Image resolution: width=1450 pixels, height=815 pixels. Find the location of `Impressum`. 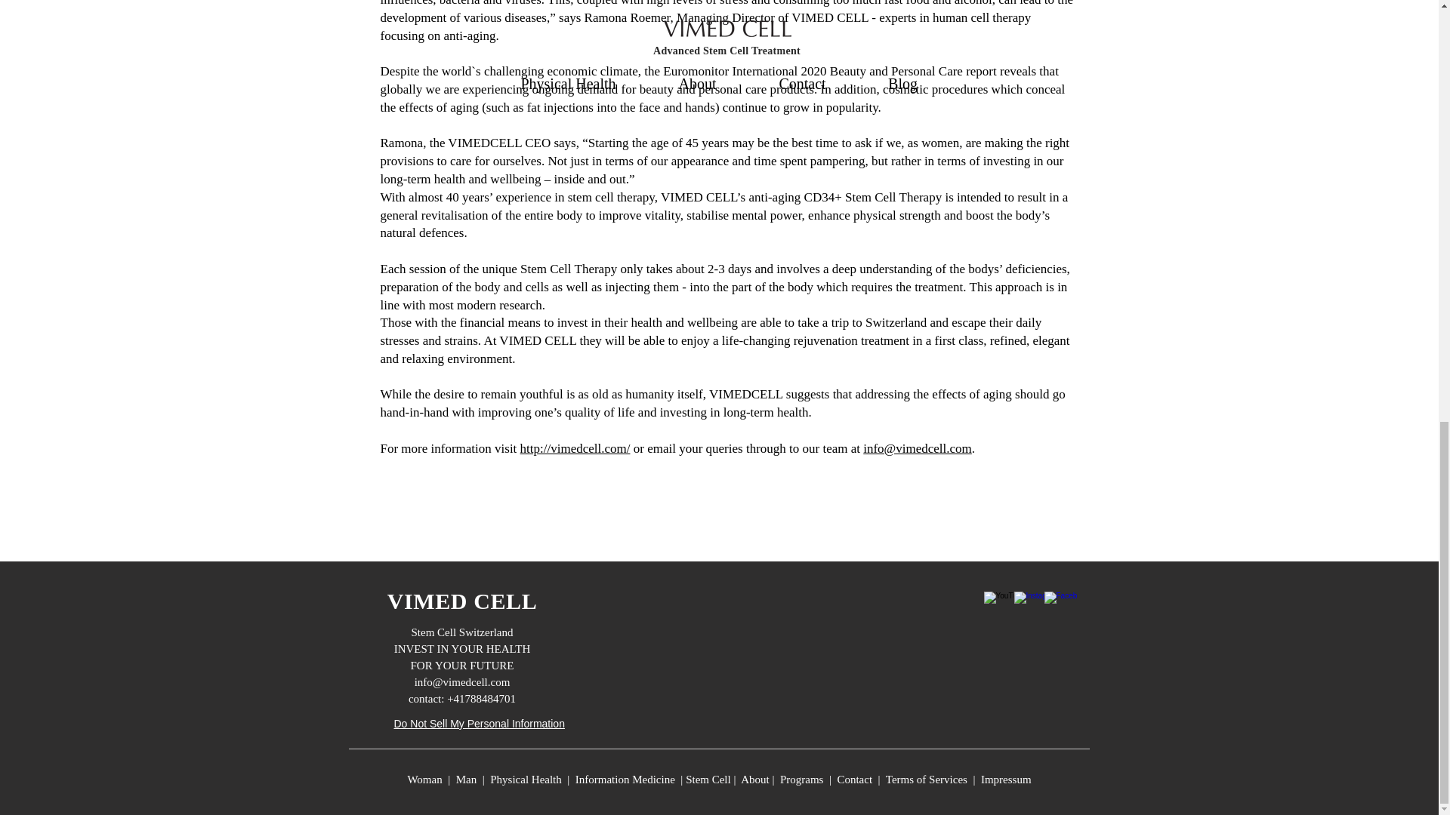

Impressum is located at coordinates (1006, 779).